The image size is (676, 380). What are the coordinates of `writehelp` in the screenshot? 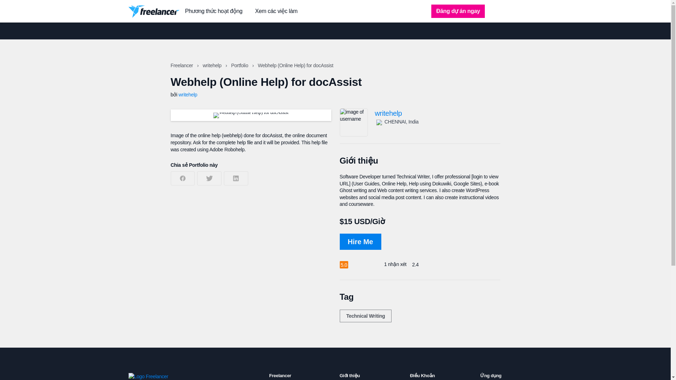 It's located at (437, 113).